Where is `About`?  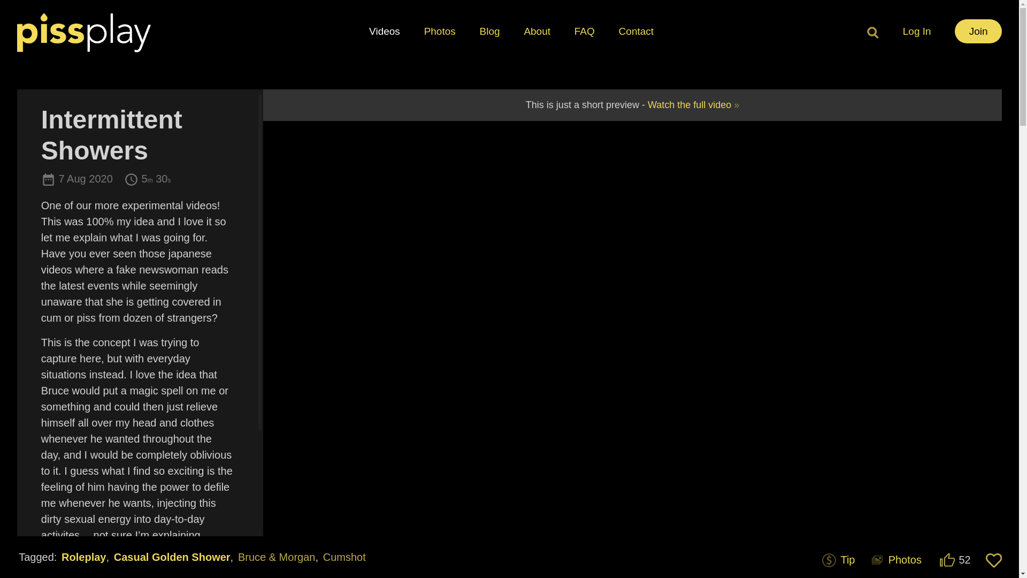 About is located at coordinates (537, 31).